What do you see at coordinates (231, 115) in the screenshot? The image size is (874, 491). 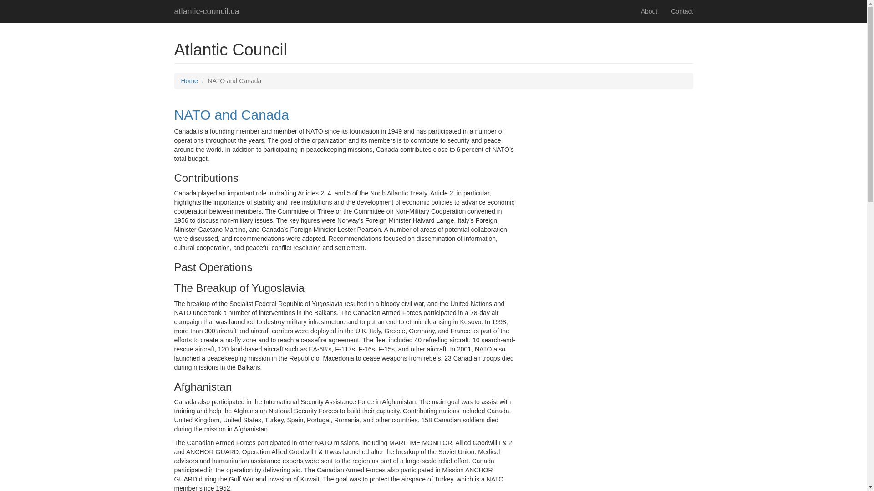 I see `NATO and Canada` at bounding box center [231, 115].